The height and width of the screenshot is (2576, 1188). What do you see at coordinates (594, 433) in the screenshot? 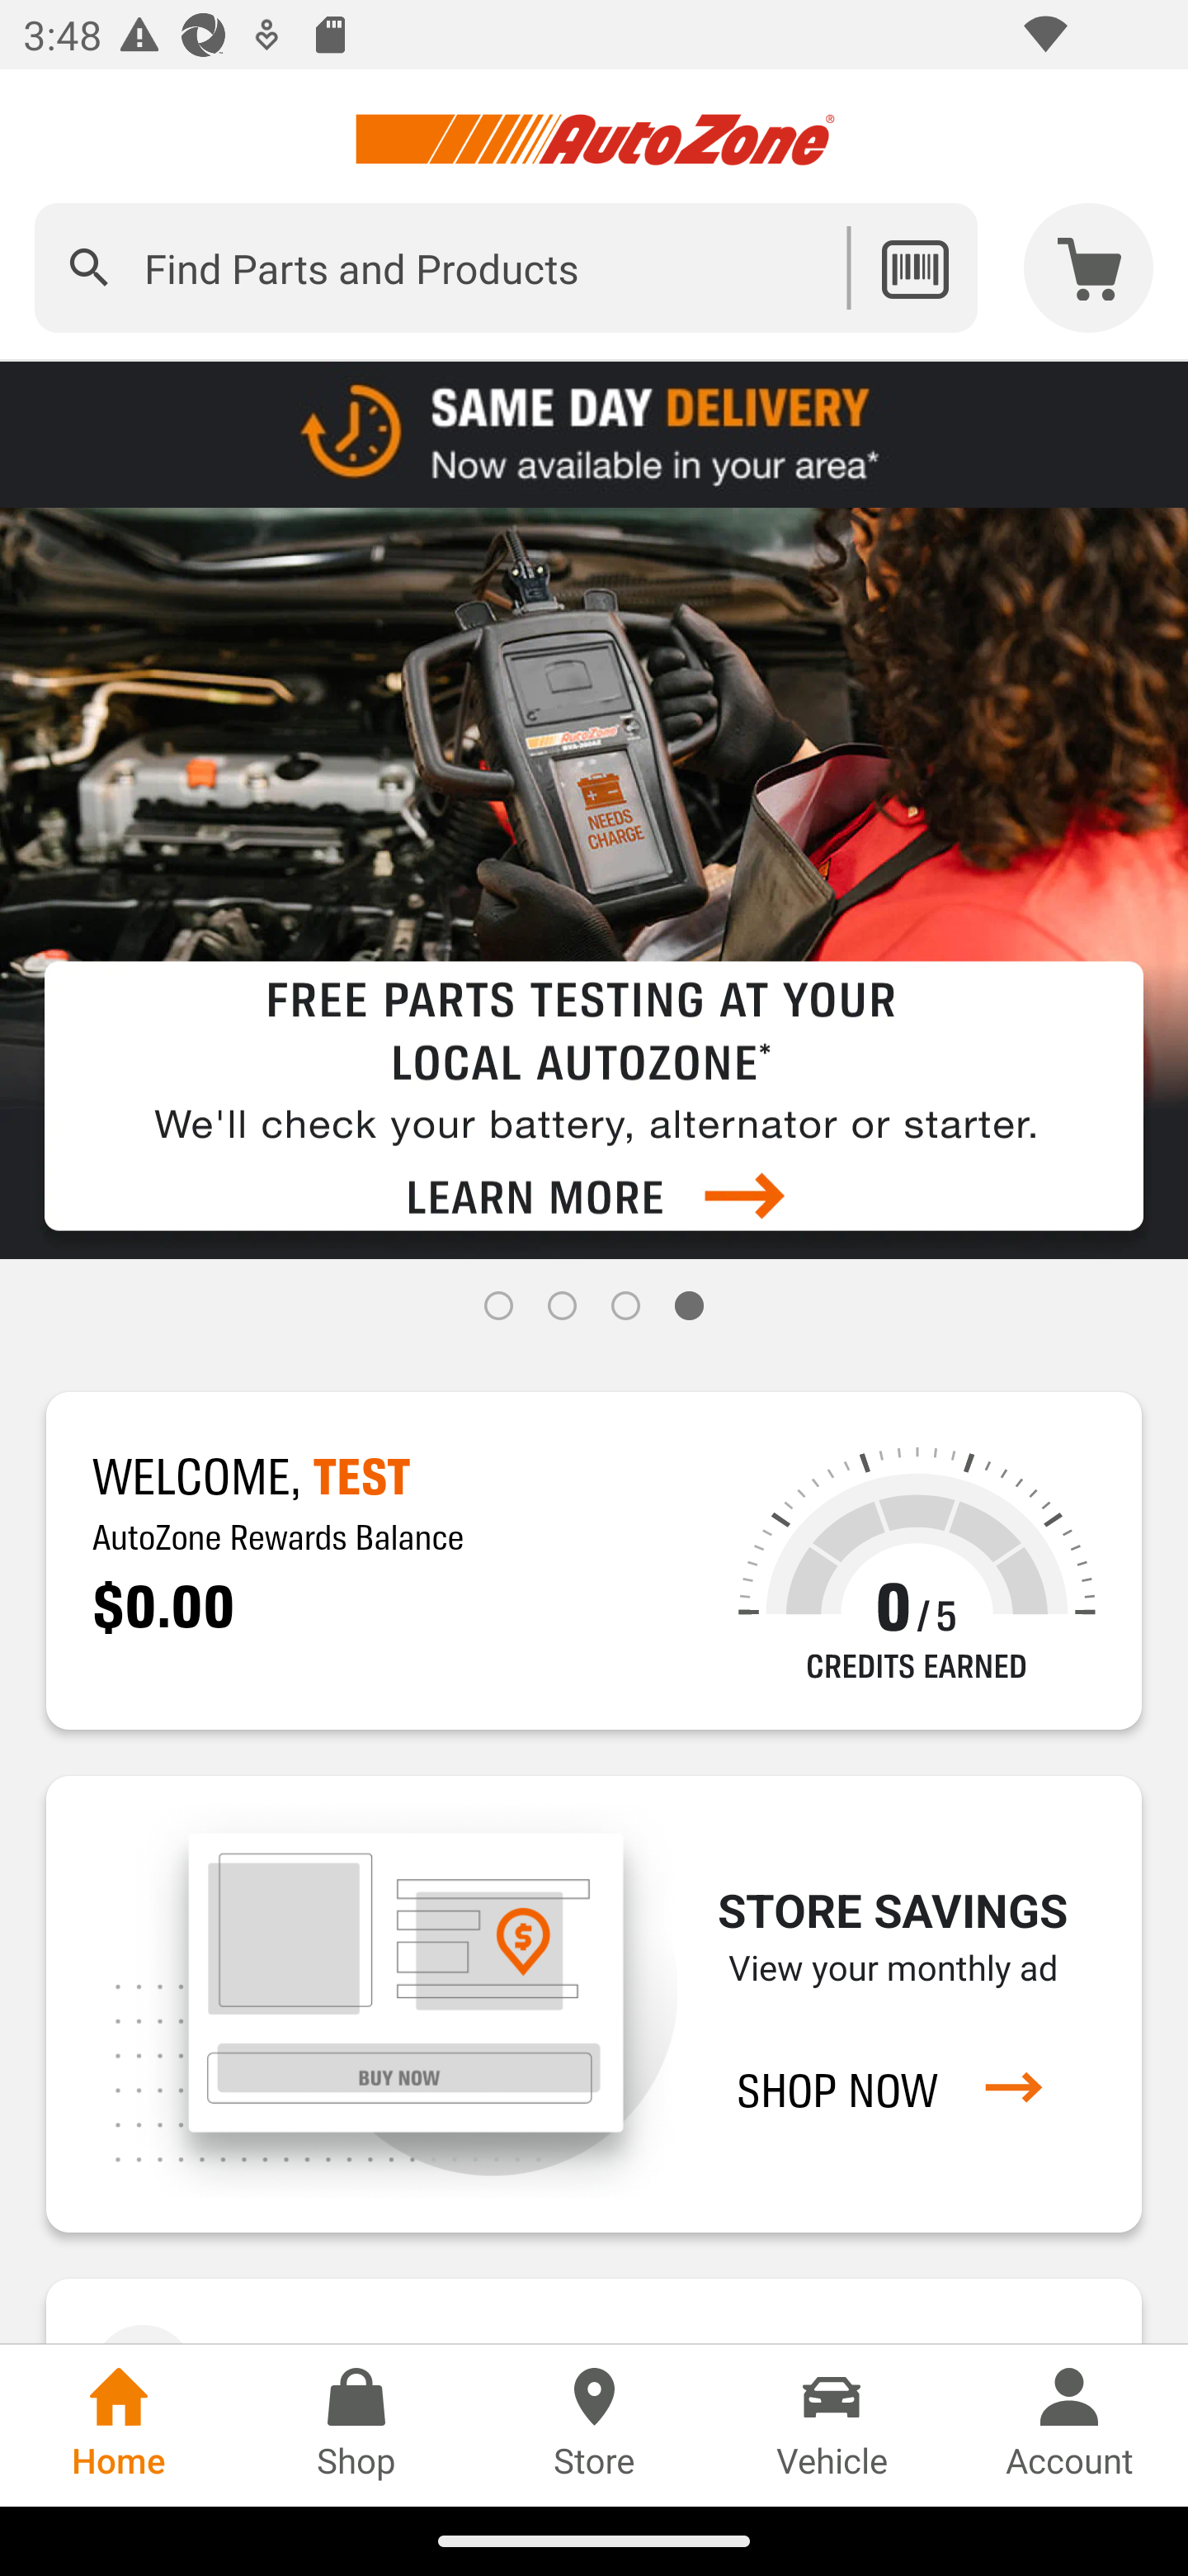
I see `Same Day Delivery - now available in your area*` at bounding box center [594, 433].